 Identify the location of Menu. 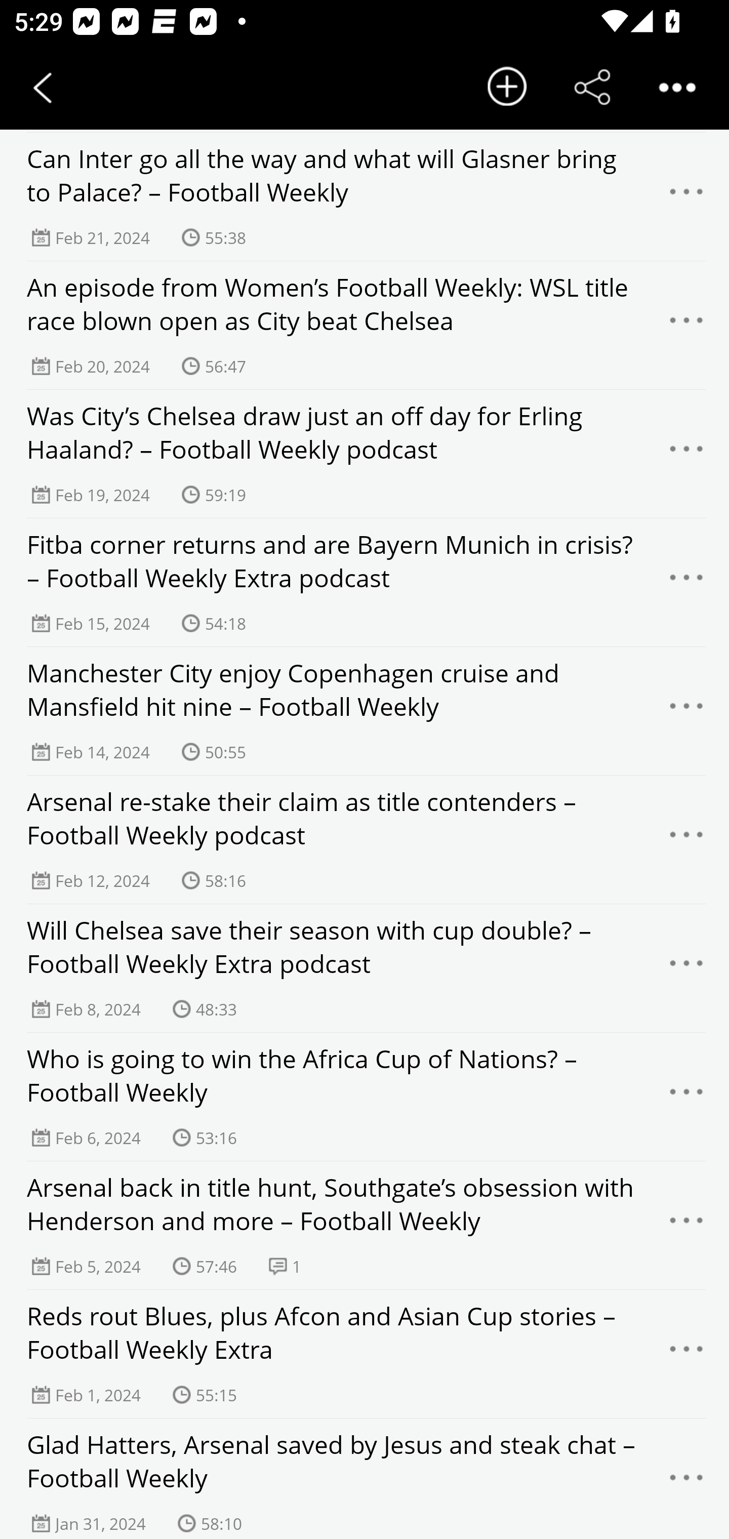
(686, 969).